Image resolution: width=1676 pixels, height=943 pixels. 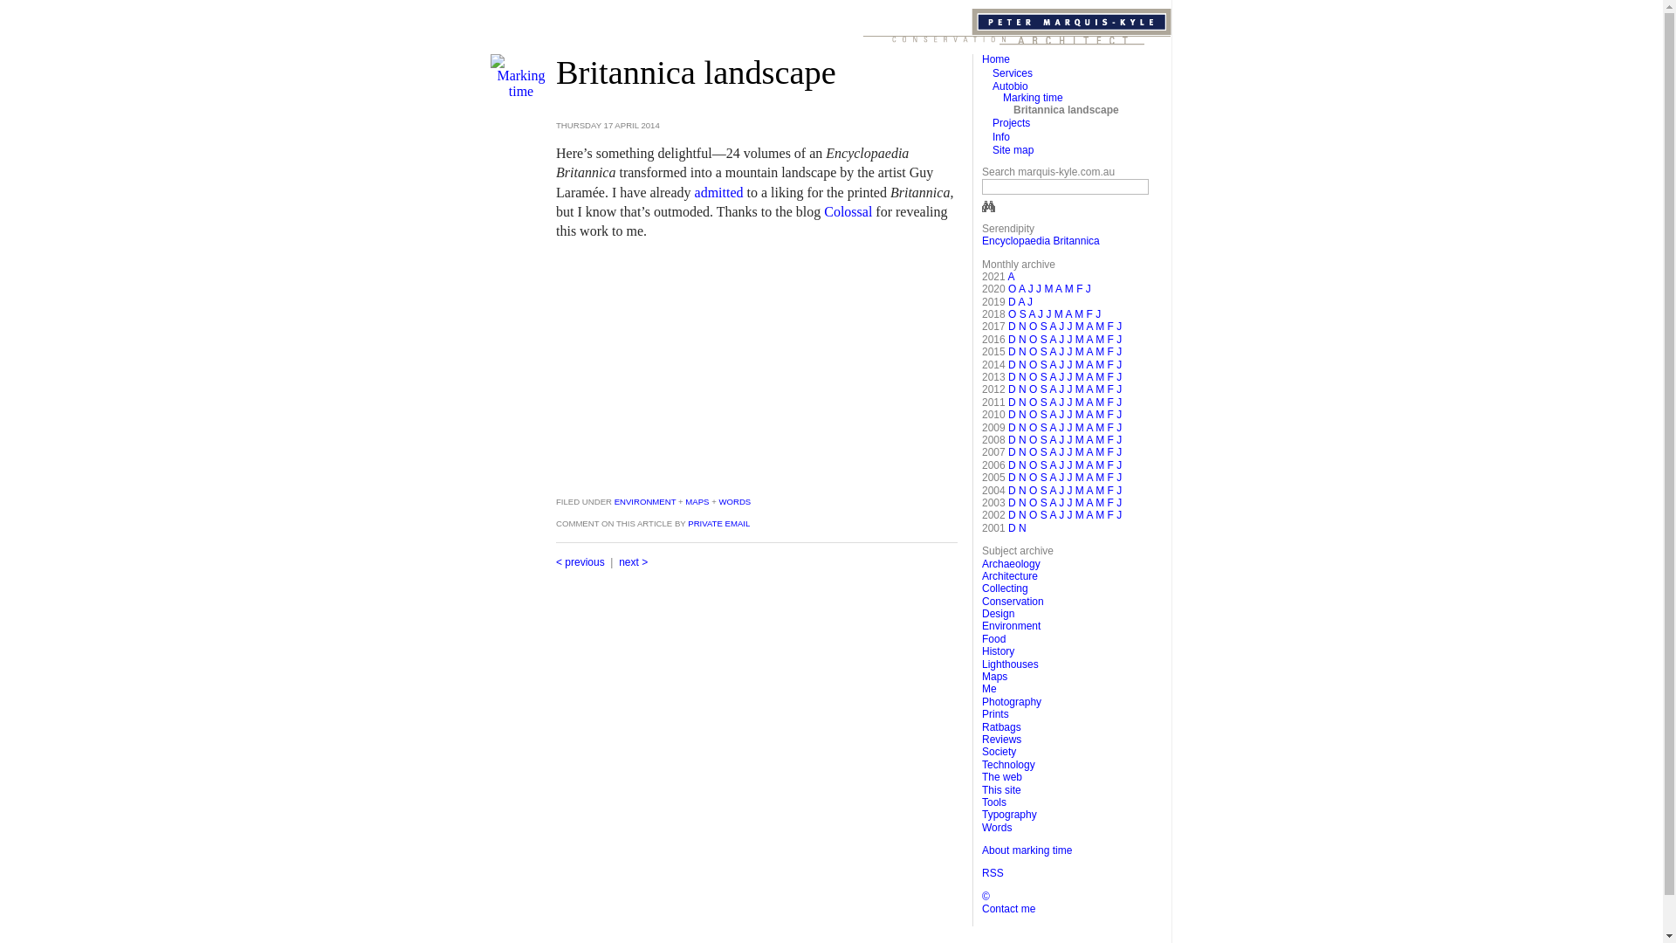 What do you see at coordinates (1079, 289) in the screenshot?
I see `F` at bounding box center [1079, 289].